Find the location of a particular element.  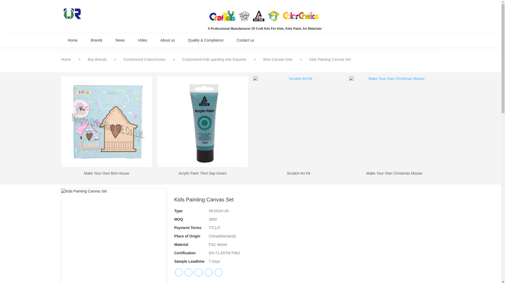

Buy Brands is located at coordinates (98, 59).